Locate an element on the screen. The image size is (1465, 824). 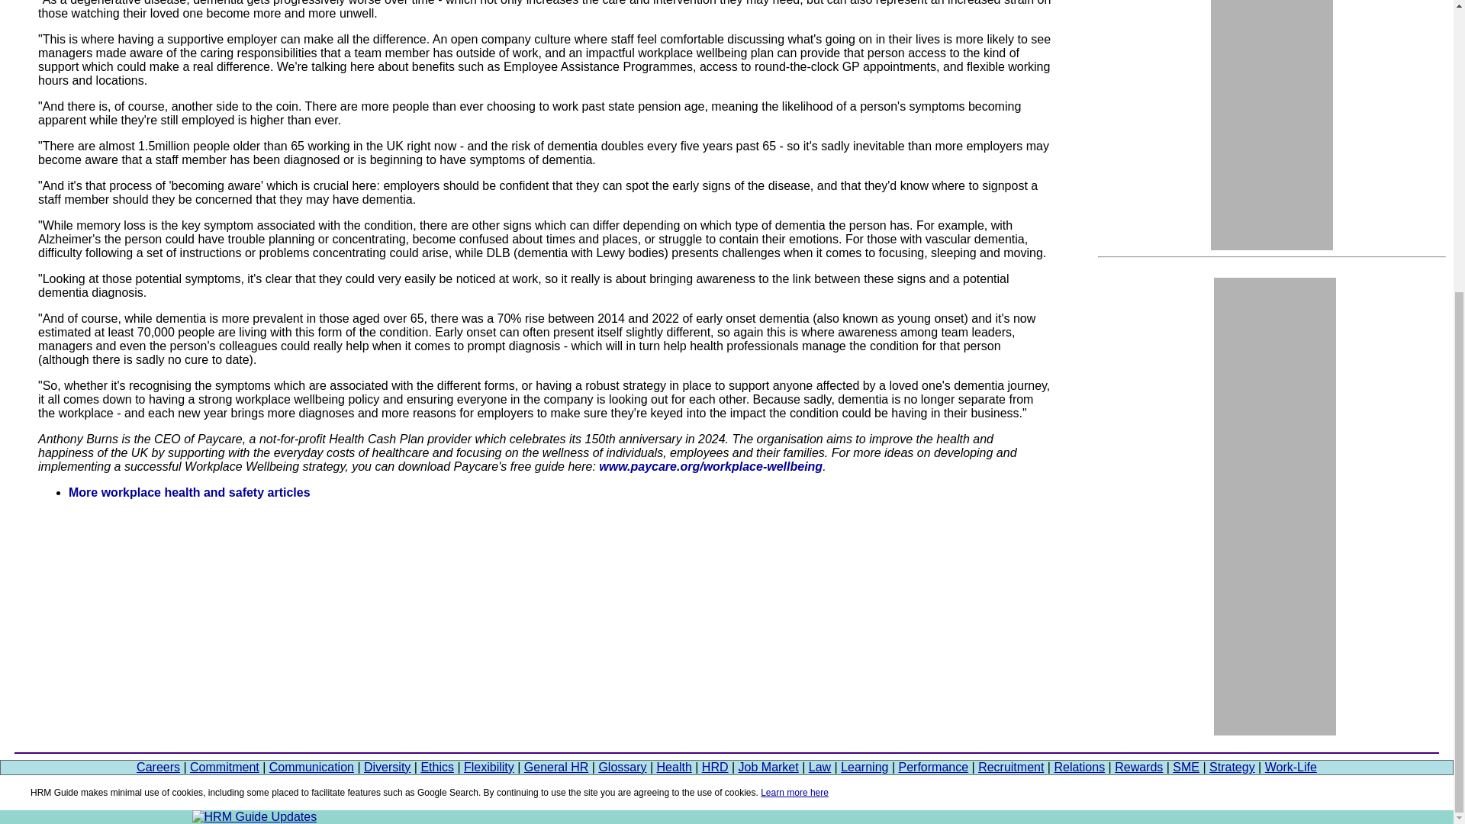
Law is located at coordinates (819, 767).